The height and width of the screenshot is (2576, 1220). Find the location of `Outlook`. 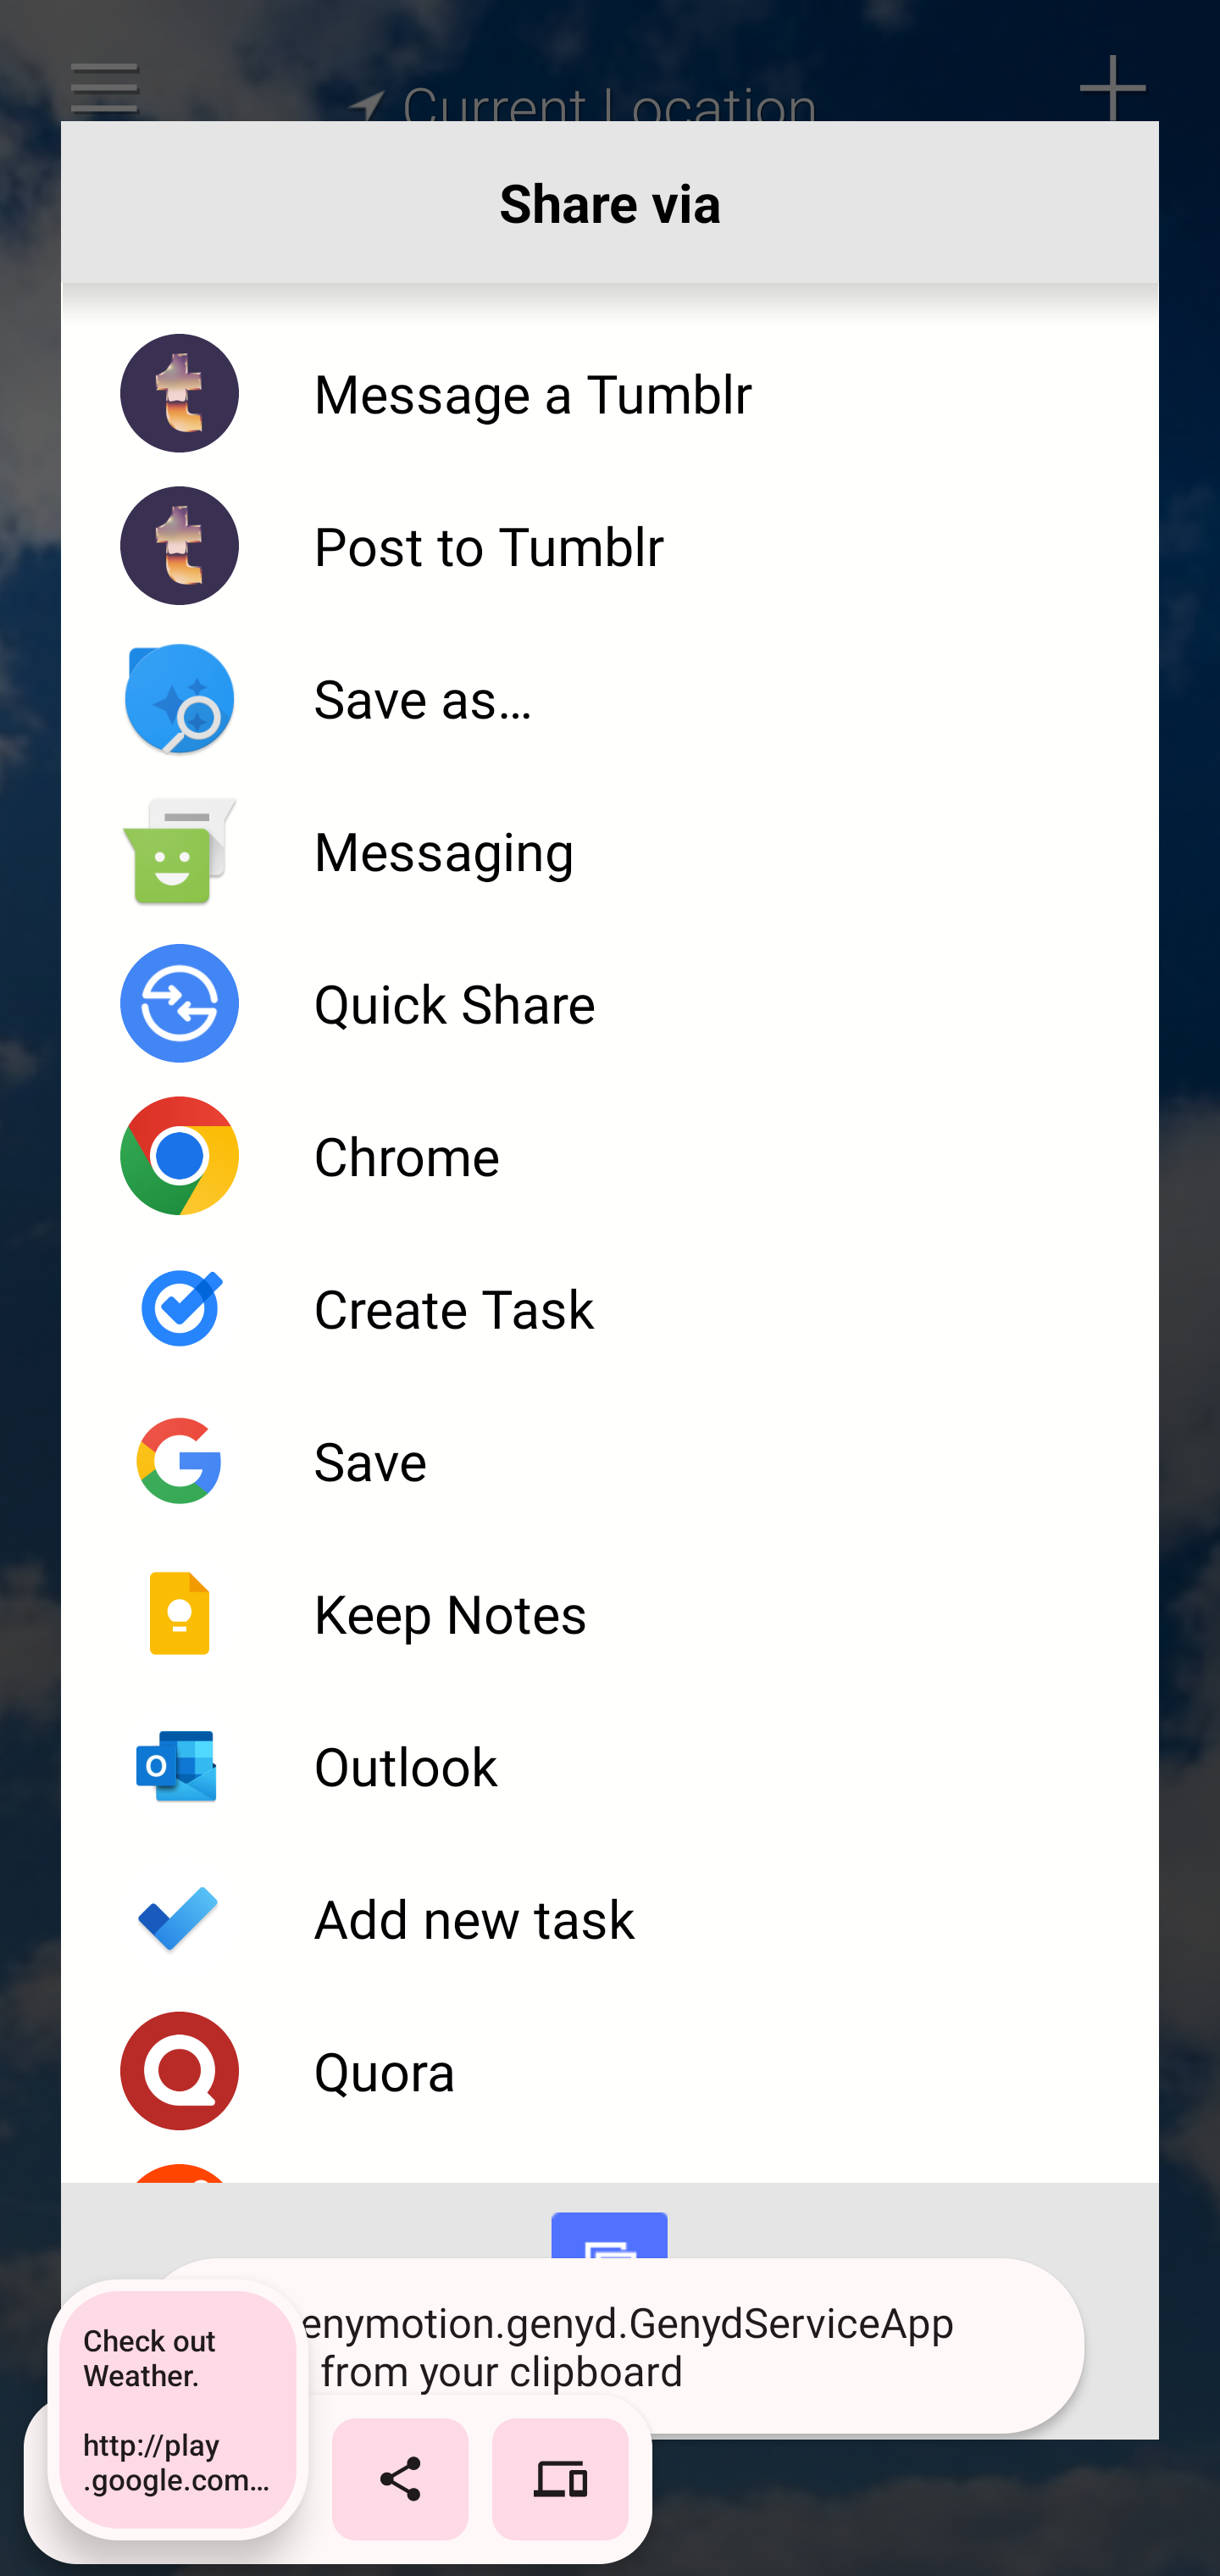

Outlook is located at coordinates (610, 1766).